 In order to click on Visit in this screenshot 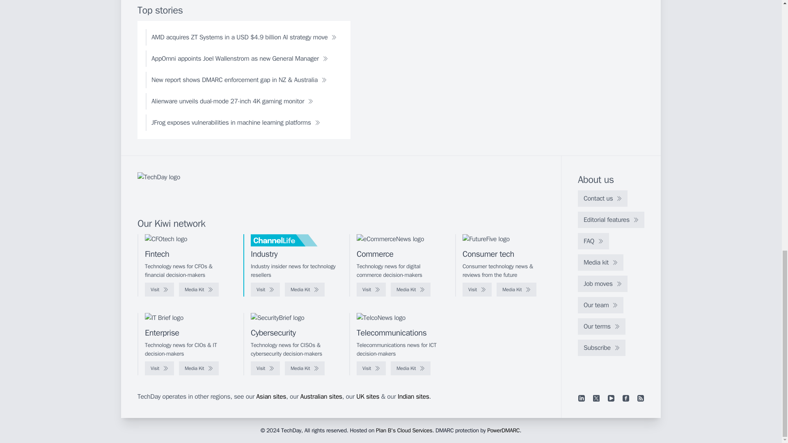, I will do `click(159, 290)`.